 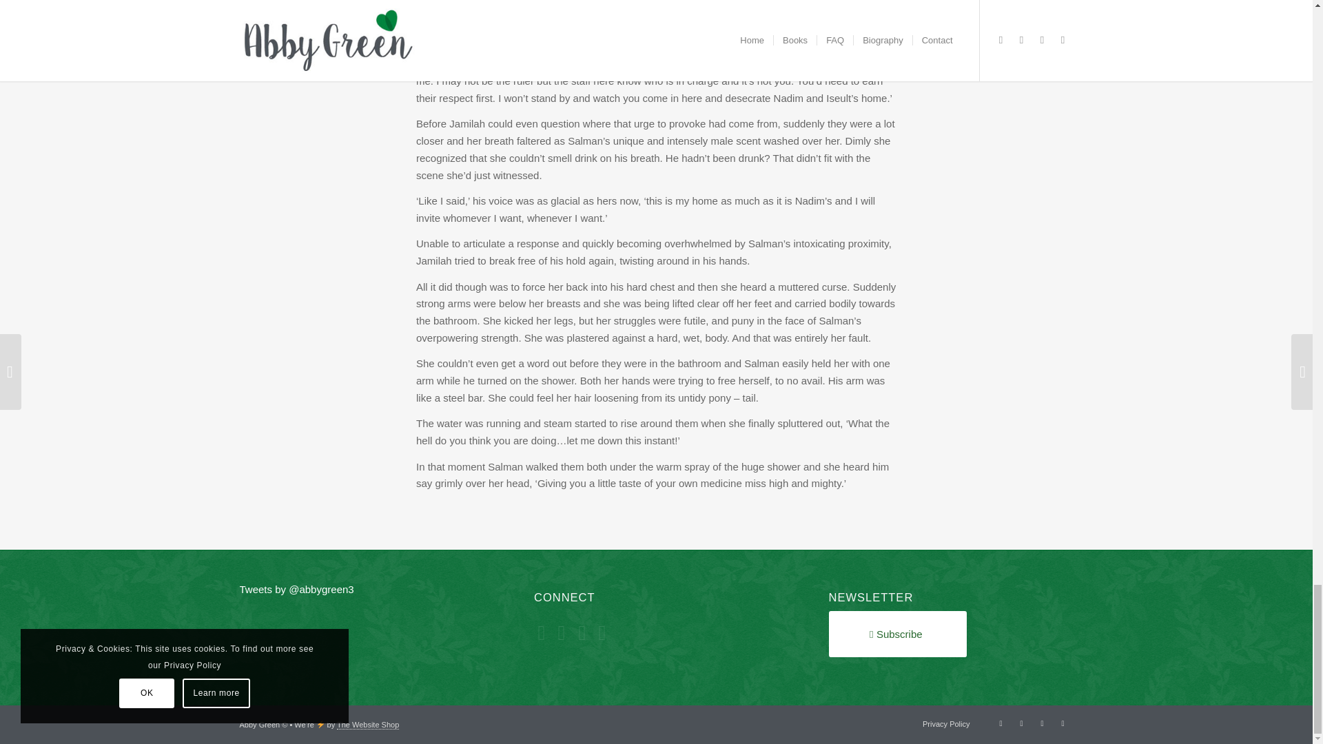 I want to click on Privacy Policy, so click(x=945, y=724).